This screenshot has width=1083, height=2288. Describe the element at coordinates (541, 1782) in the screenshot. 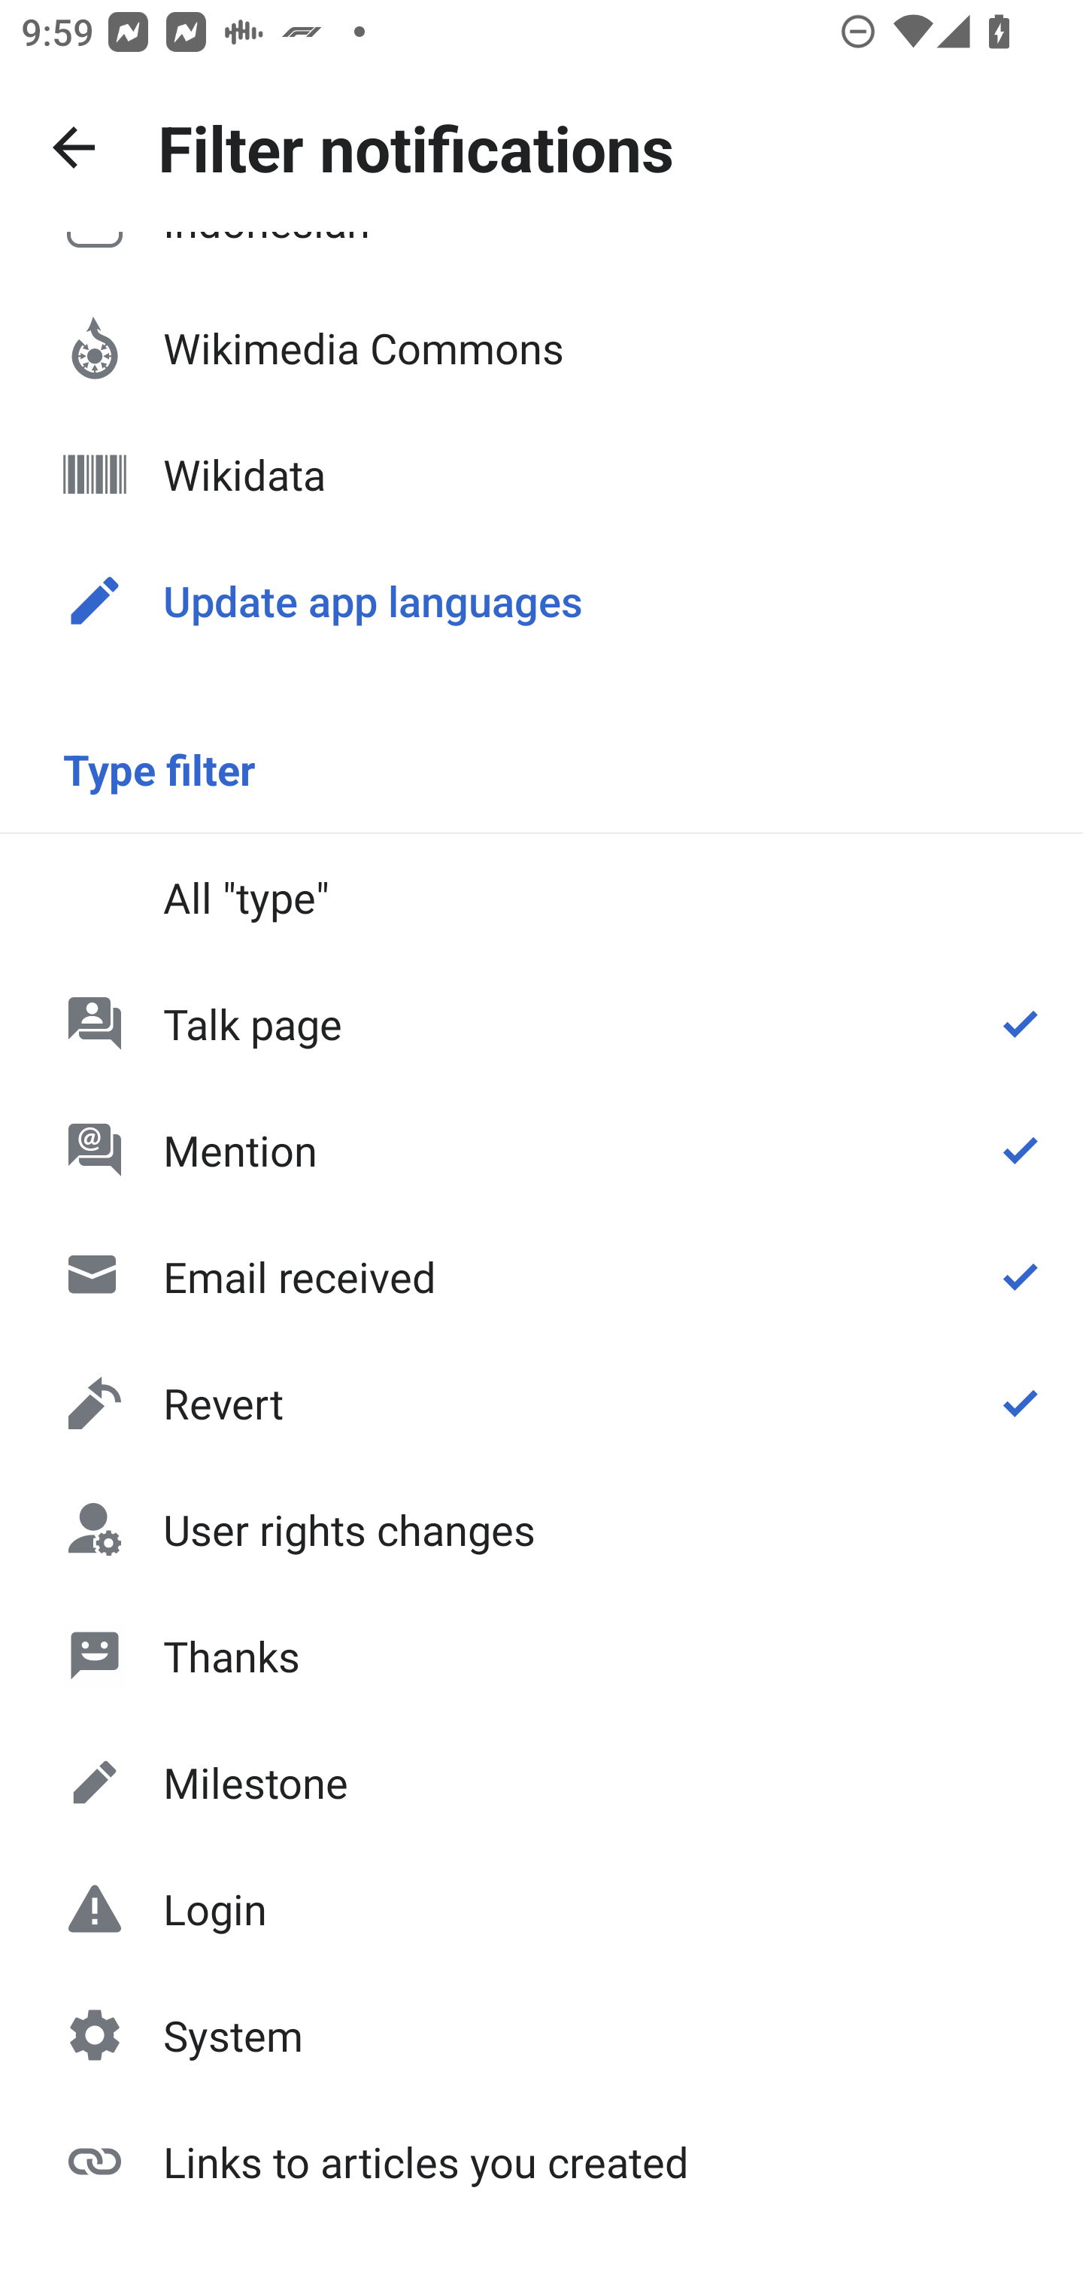

I see `Milestone` at that location.